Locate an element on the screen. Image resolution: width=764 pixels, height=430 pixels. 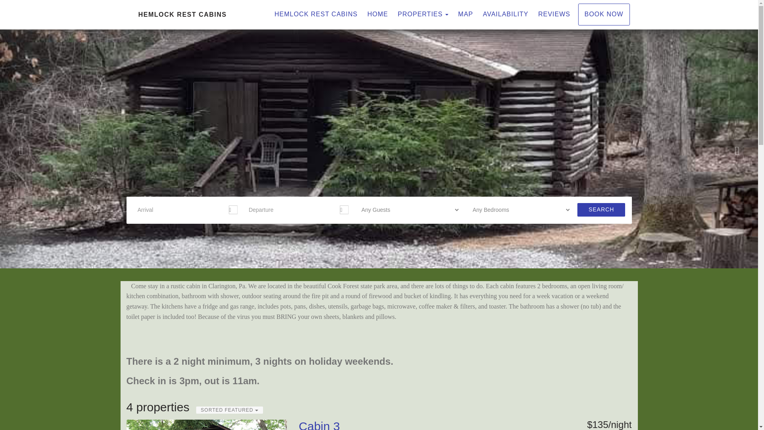
HEMLOCK REST CABINS is located at coordinates (316, 14).